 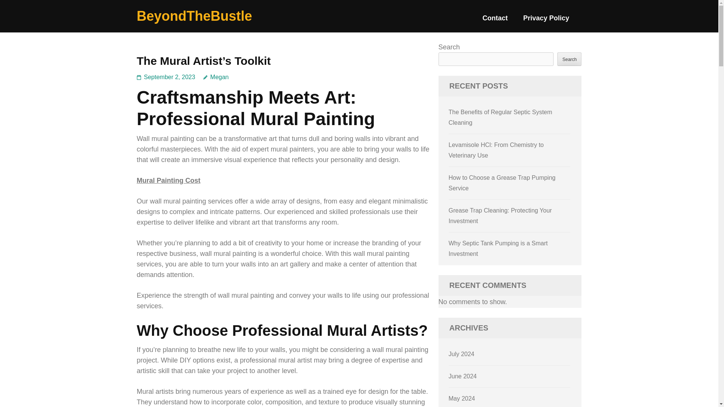 What do you see at coordinates (569, 59) in the screenshot?
I see `Search` at bounding box center [569, 59].